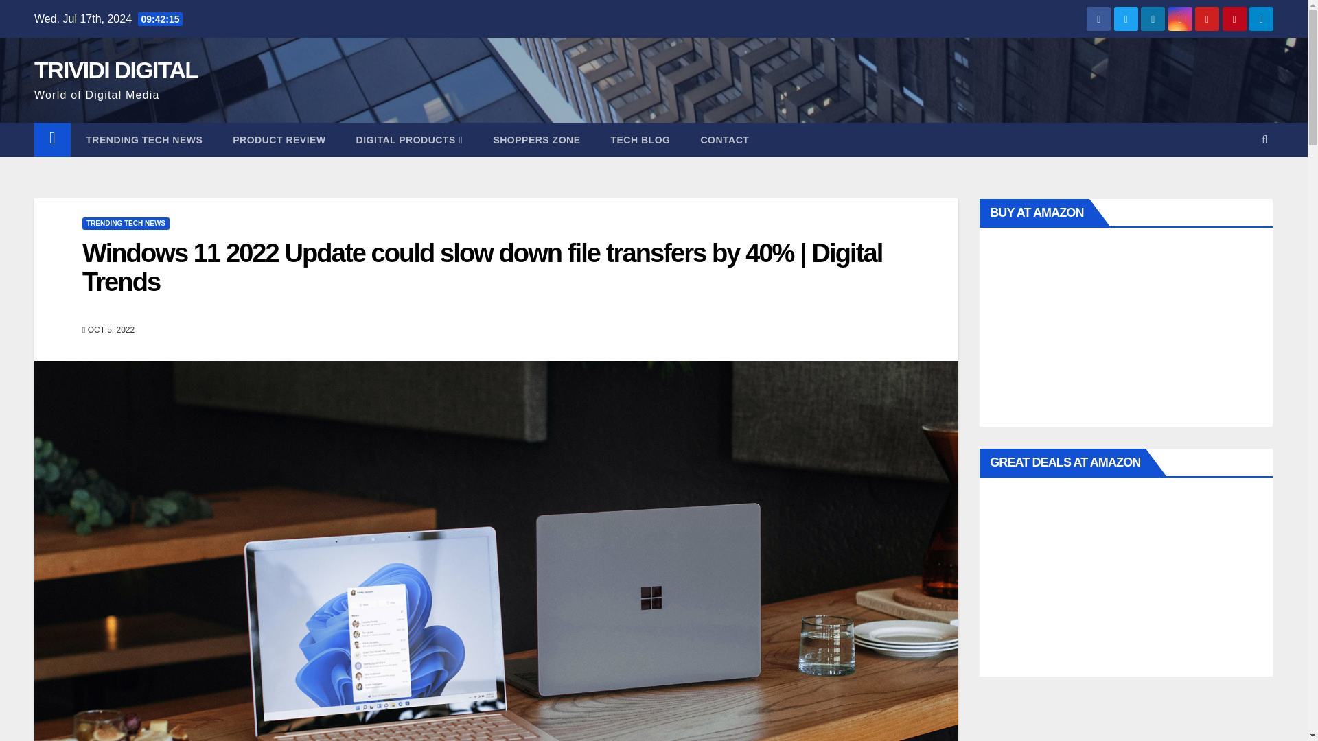 The width and height of the screenshot is (1318, 741). Describe the element at coordinates (279, 140) in the screenshot. I see `PRODUCT REVIEW` at that location.